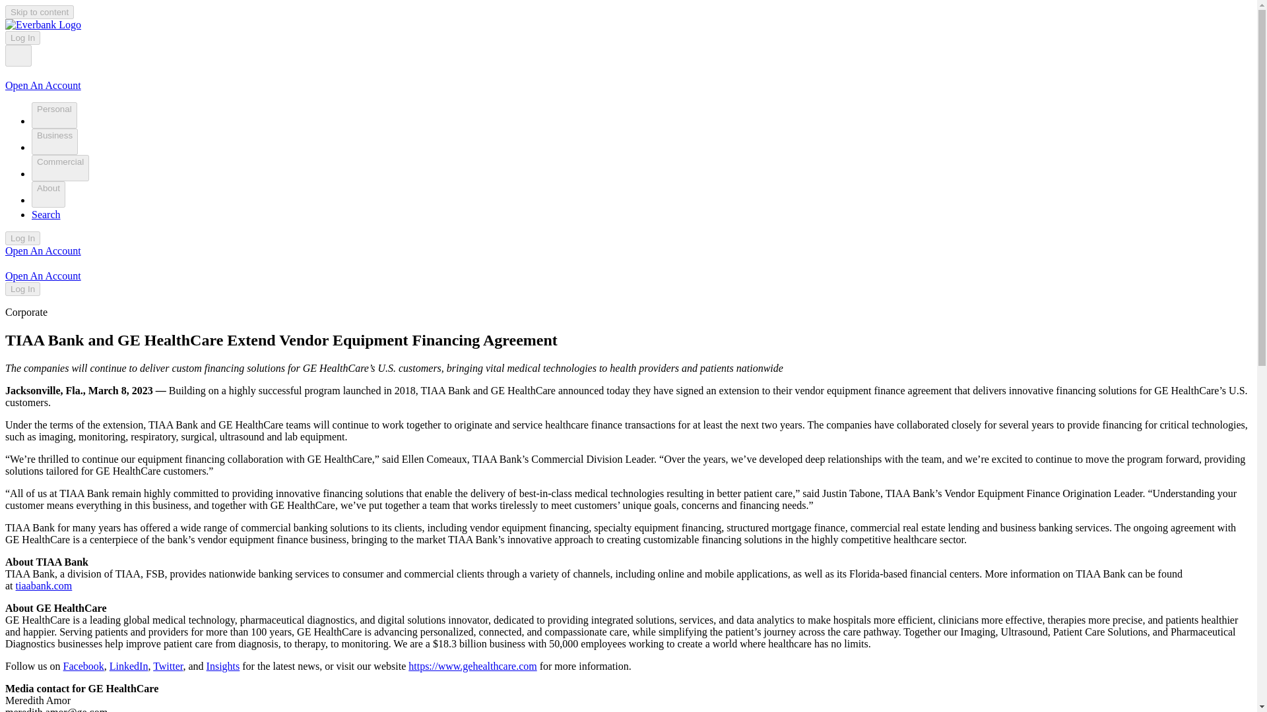  What do you see at coordinates (22, 38) in the screenshot?
I see `Log In` at bounding box center [22, 38].